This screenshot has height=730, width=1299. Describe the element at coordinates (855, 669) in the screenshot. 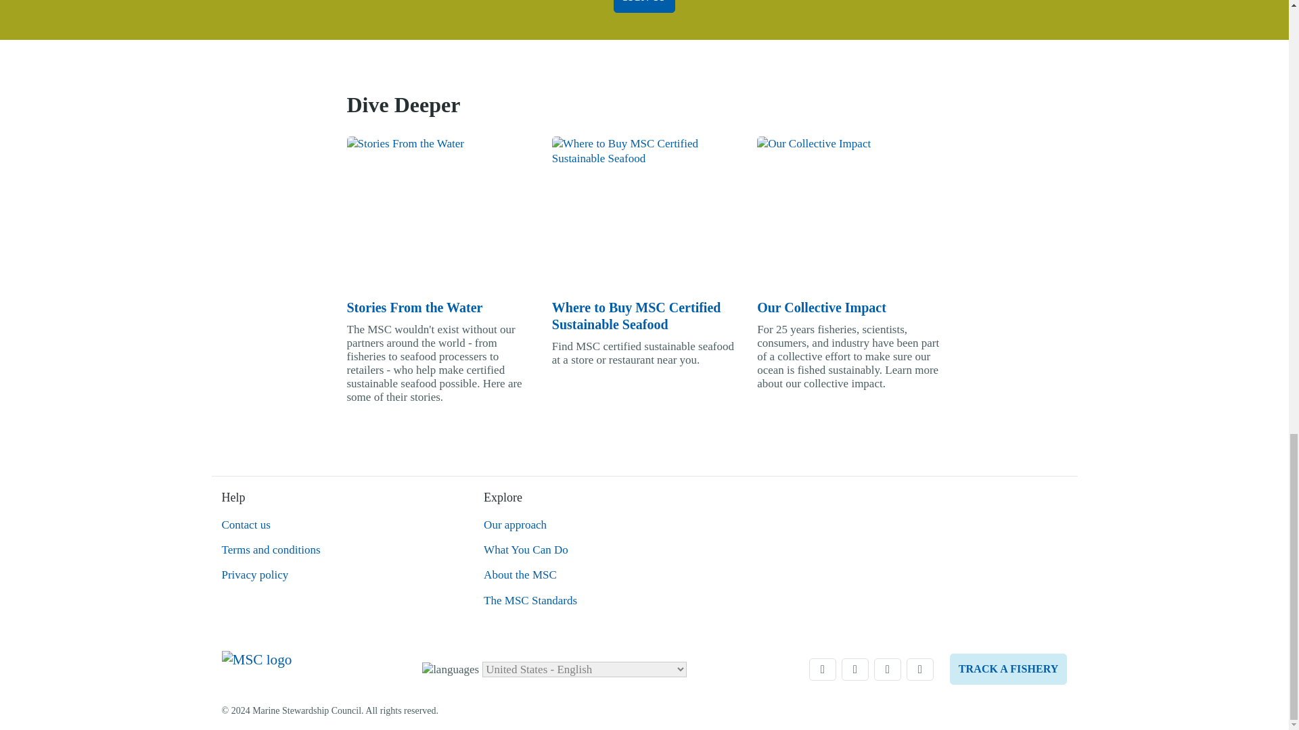

I see `Twitter` at that location.